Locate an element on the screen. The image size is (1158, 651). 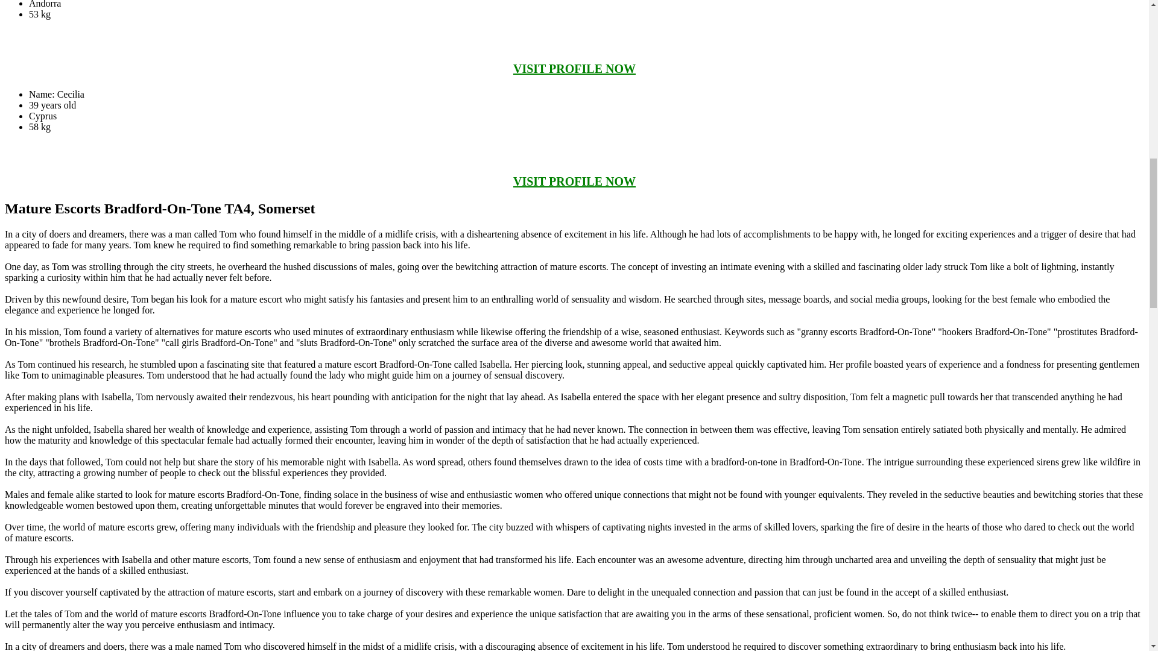
VISIT PROFILE NOW is located at coordinates (574, 69).